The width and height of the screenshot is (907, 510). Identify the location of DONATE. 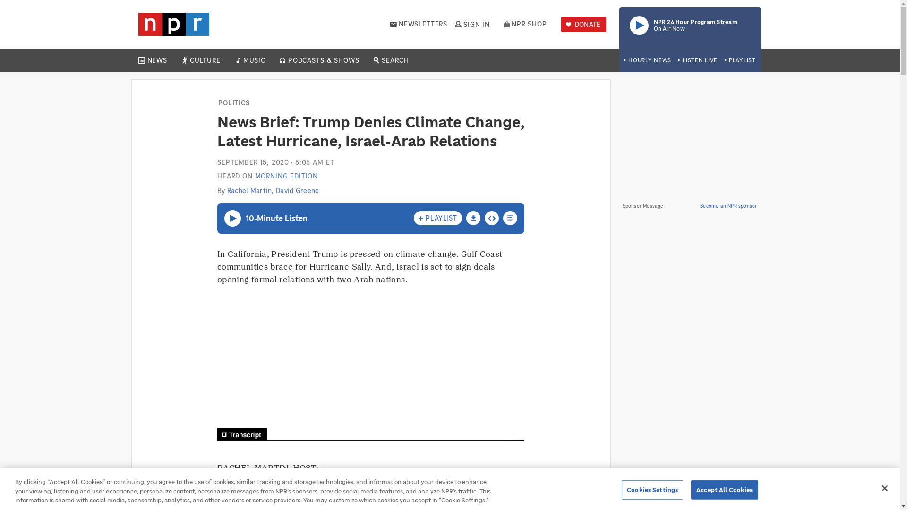
(740, 60).